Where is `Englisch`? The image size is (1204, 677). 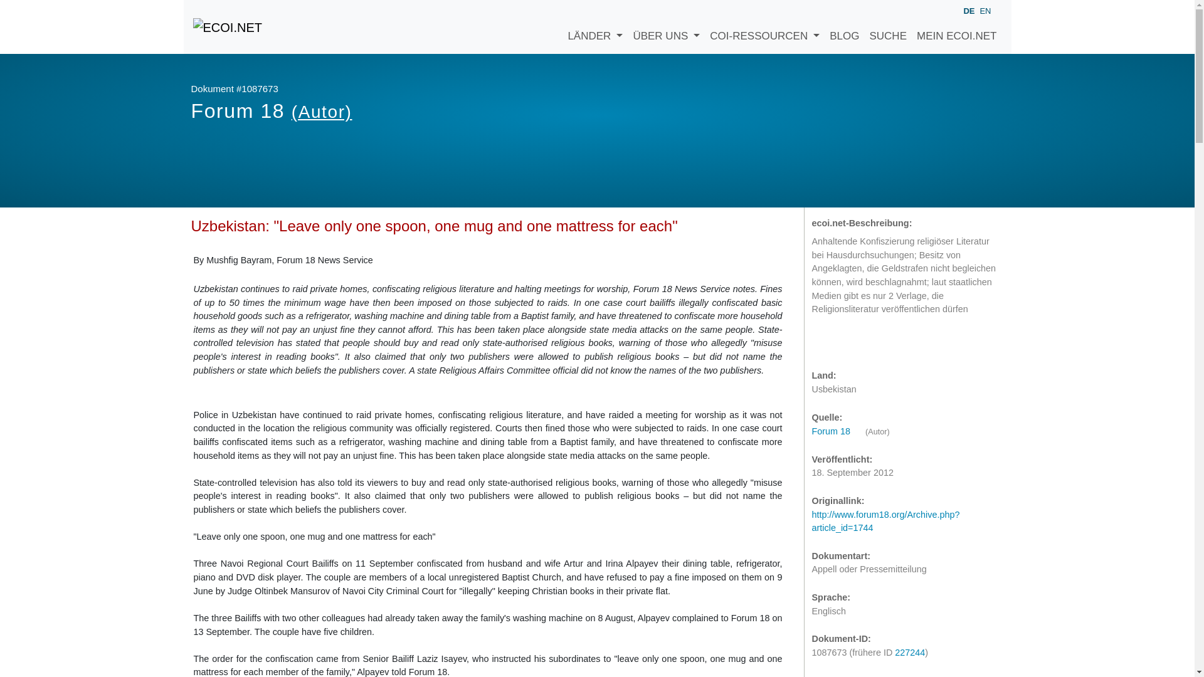 Englisch is located at coordinates (985, 10).